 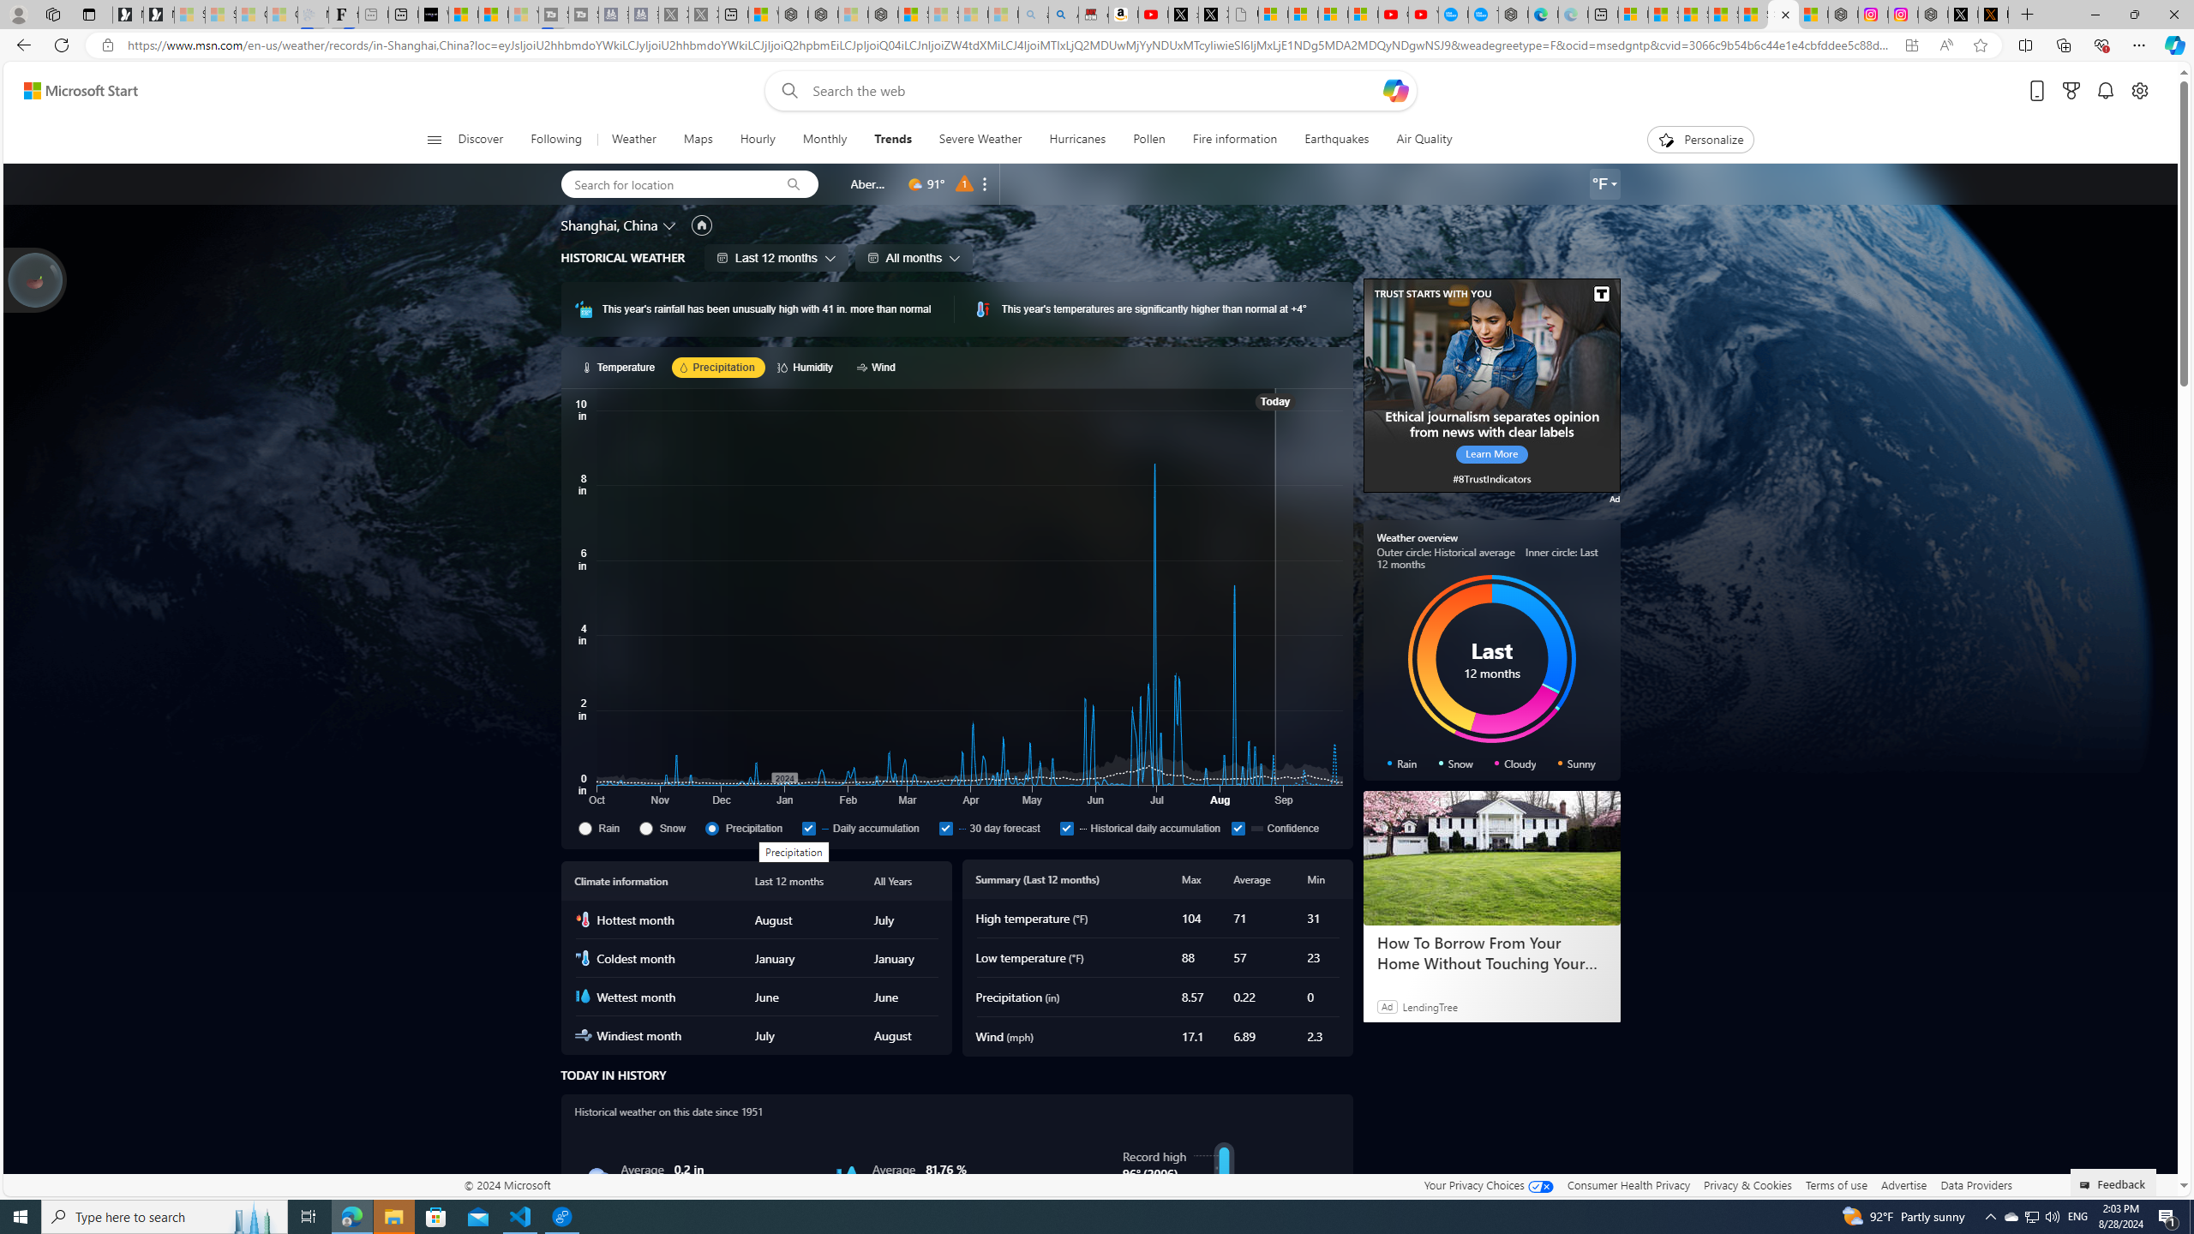 I want to click on Consumer Health Privacy, so click(x=1628, y=1184).